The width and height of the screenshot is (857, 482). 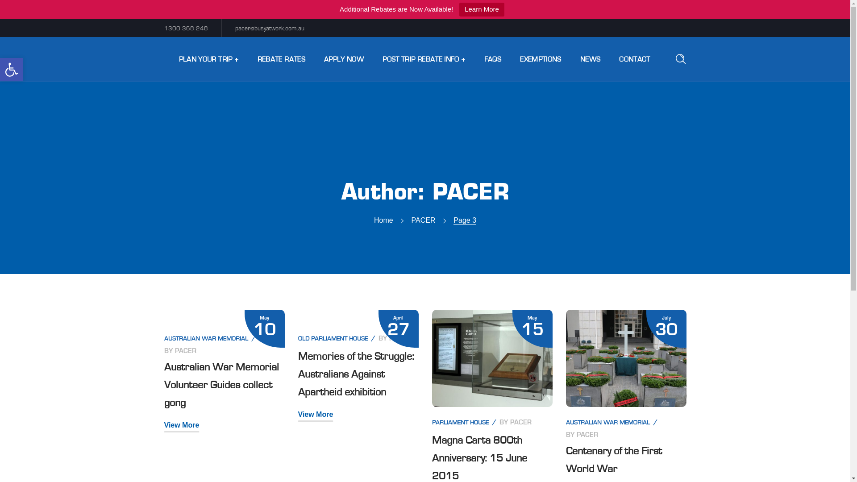 I want to click on PACER, so click(x=186, y=351).